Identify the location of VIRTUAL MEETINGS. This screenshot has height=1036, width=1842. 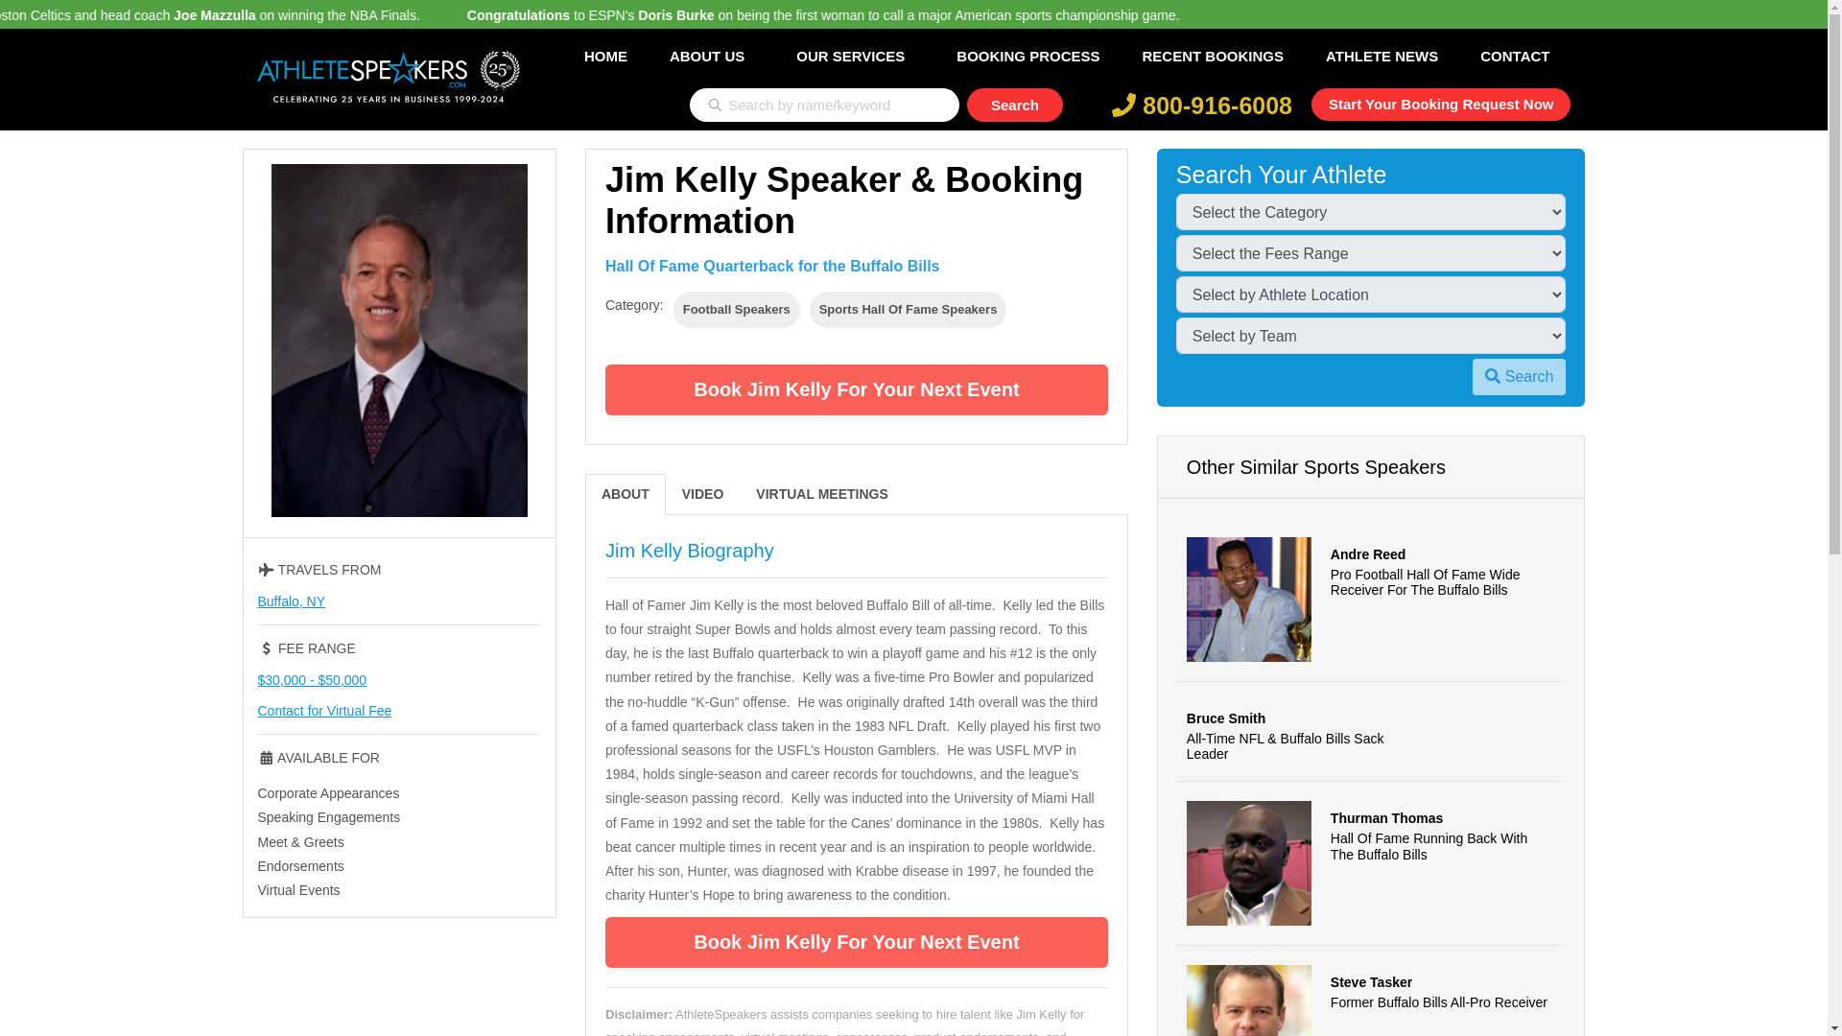
(821, 493).